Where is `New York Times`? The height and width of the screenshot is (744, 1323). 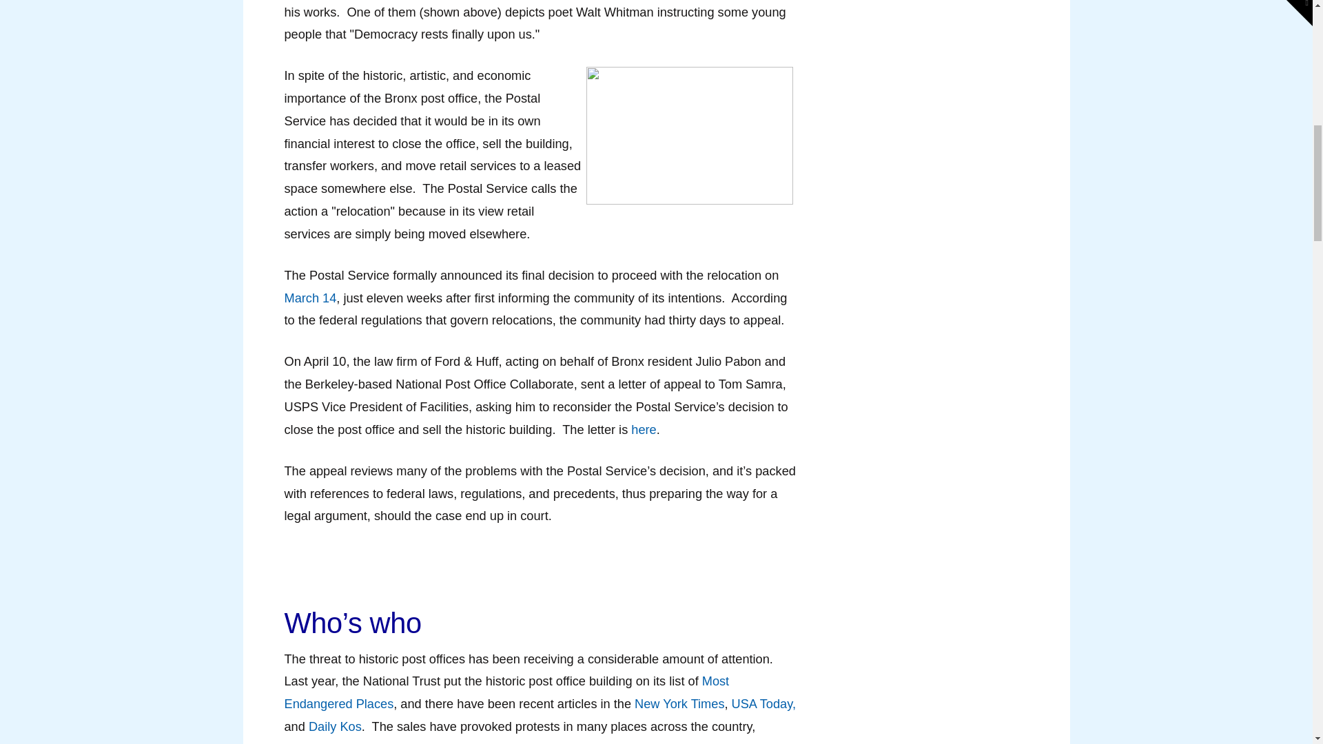
New York Times is located at coordinates (679, 704).